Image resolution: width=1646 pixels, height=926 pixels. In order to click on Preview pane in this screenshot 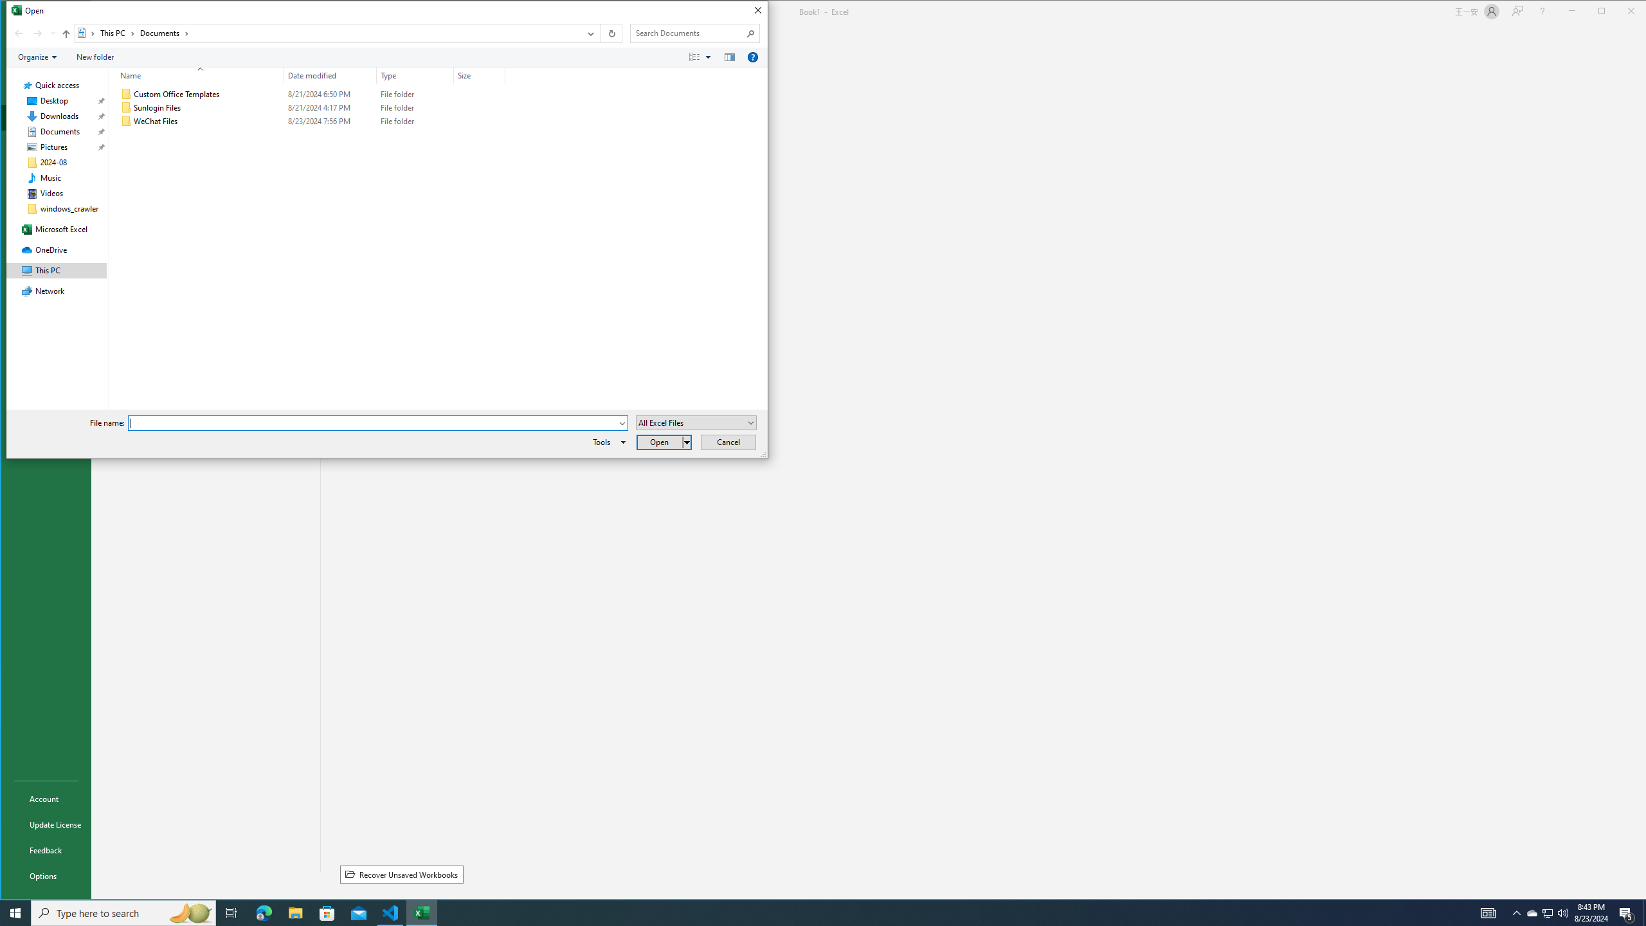, I will do `click(730, 57)`.